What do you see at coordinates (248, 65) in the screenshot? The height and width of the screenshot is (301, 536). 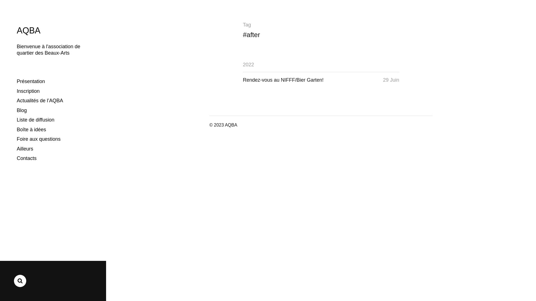 I see `2022` at bounding box center [248, 65].